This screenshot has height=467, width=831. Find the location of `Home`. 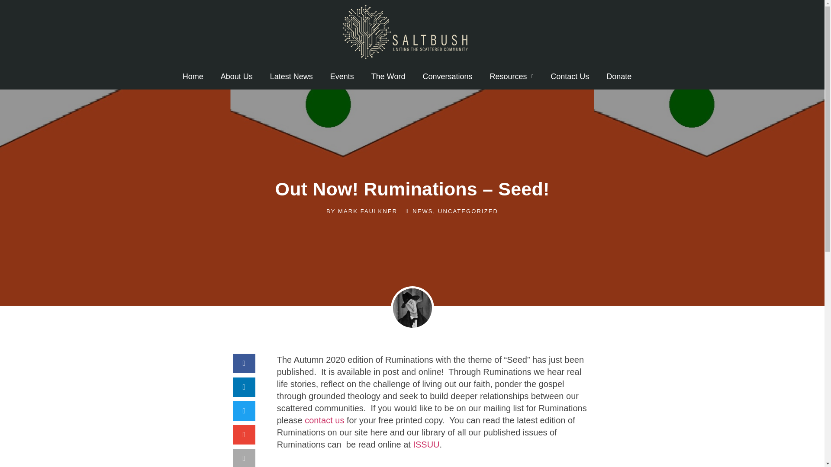

Home is located at coordinates (193, 76).